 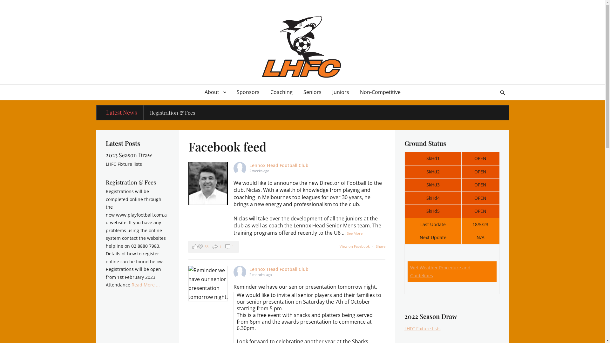 I want to click on Juniors, so click(x=341, y=92).